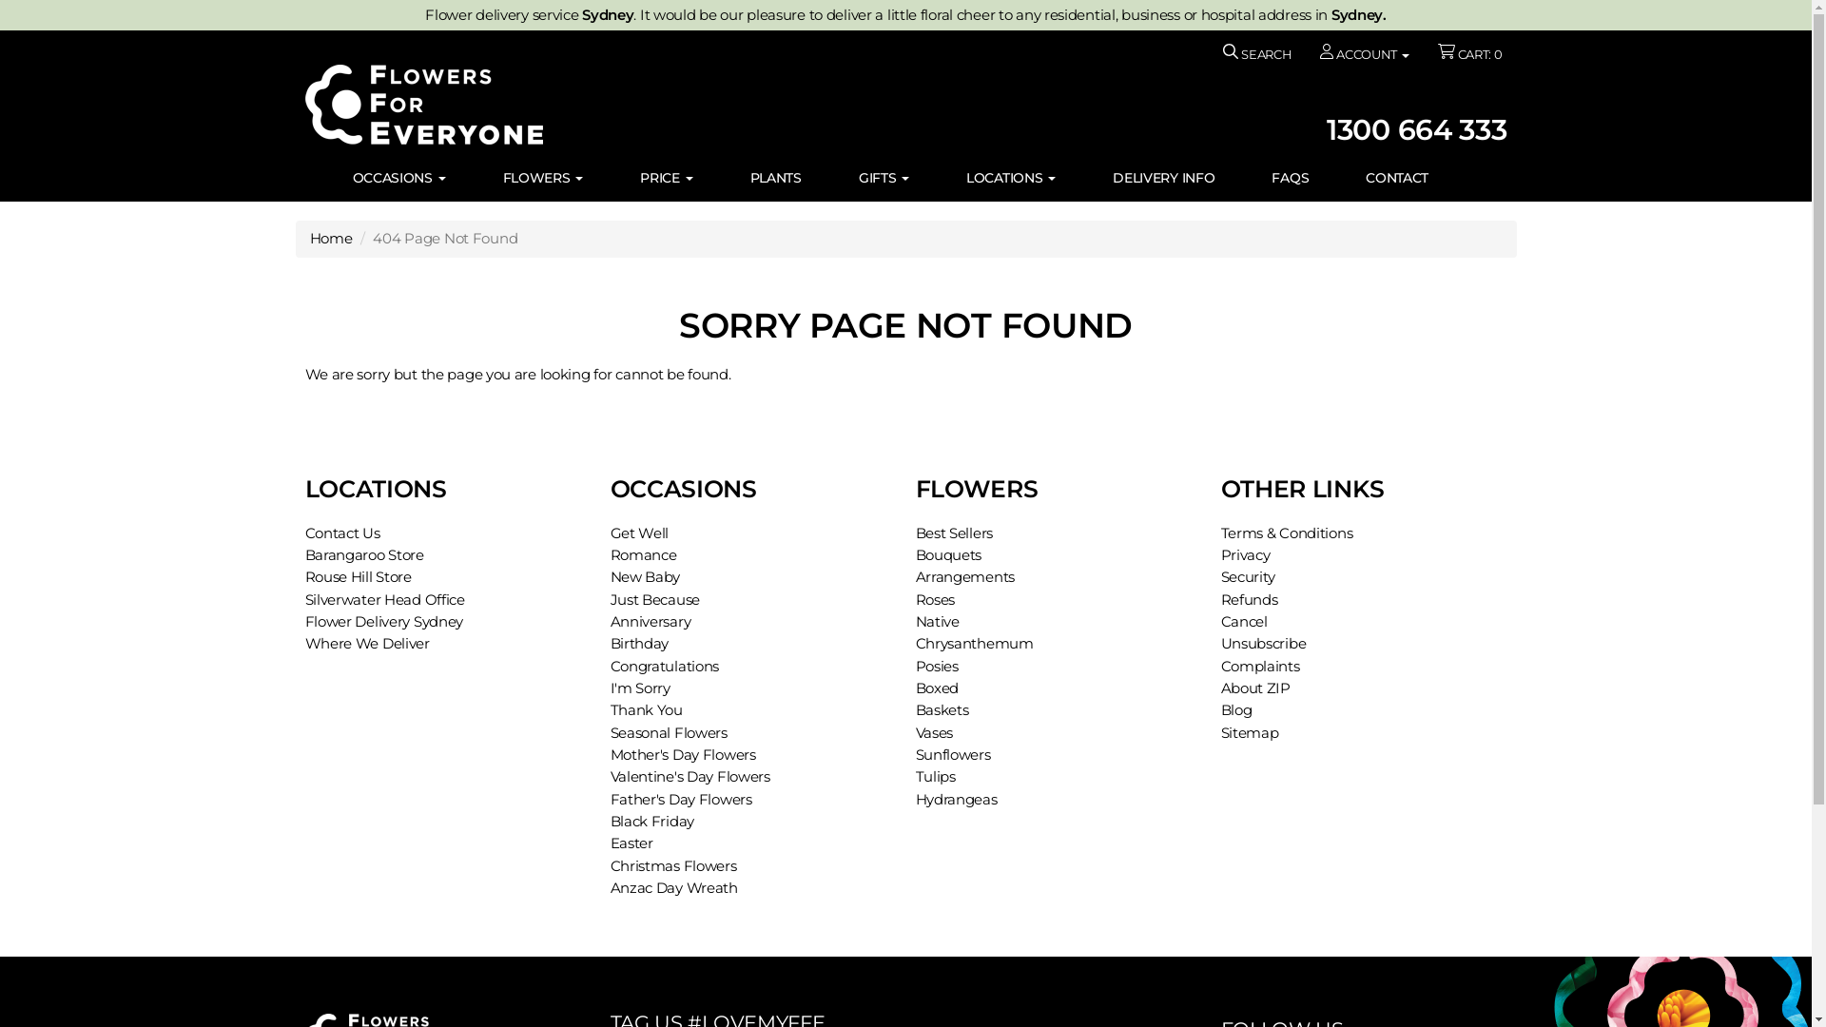 This screenshot has height=1027, width=1826. What do you see at coordinates (1250, 600) in the screenshot?
I see `Refunds` at bounding box center [1250, 600].